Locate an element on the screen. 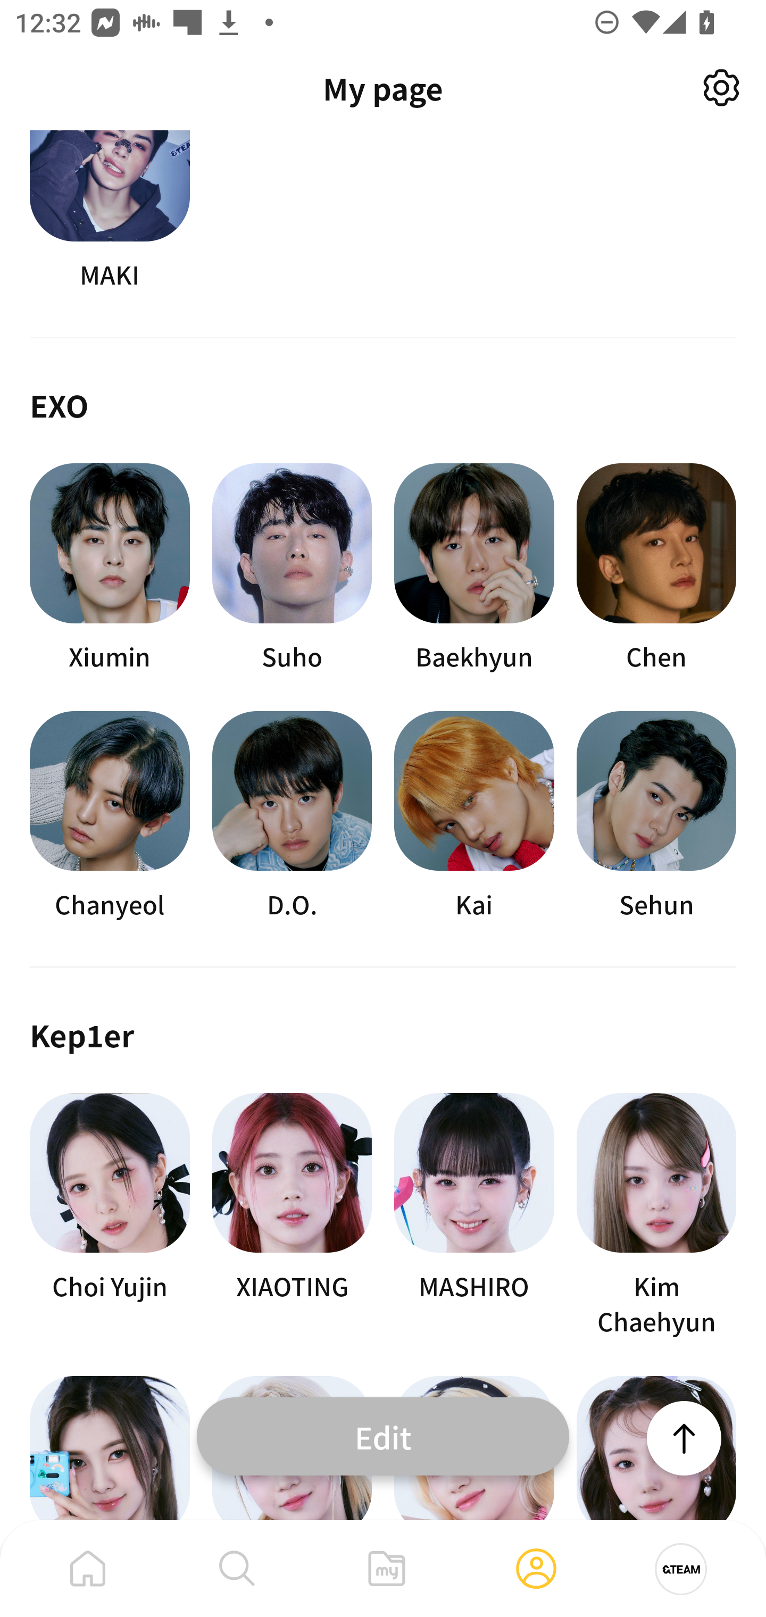 The height and width of the screenshot is (1617, 766). Suho is located at coordinates (292, 569).